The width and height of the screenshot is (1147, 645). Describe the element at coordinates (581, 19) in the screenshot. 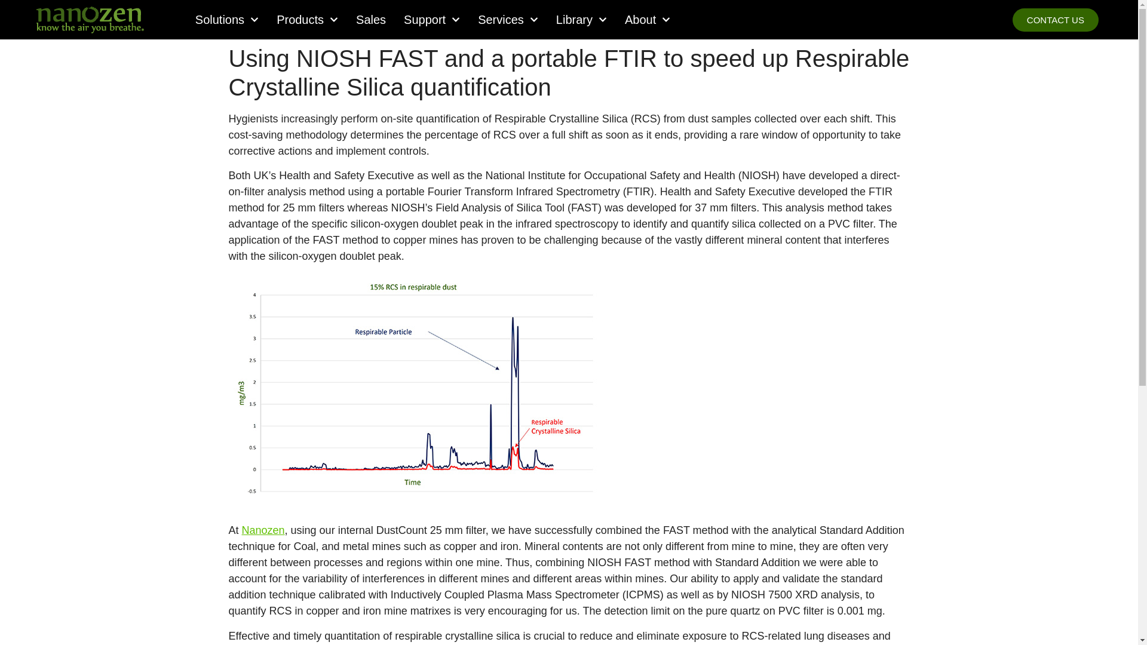

I see `Library` at that location.